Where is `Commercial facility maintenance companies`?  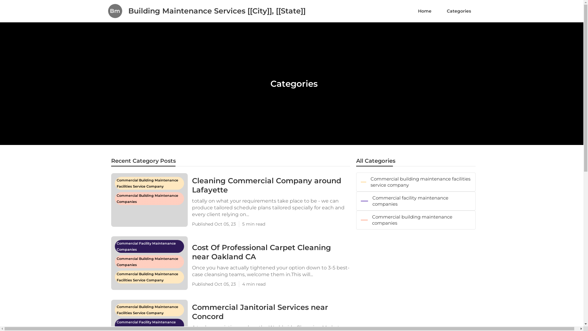
Commercial facility maintenance companies is located at coordinates (416, 201).